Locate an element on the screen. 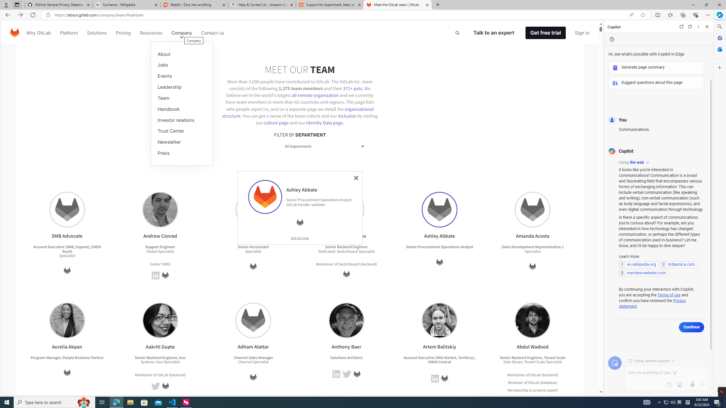 This screenshot has width=726, height=408. AutomationID: team-selector is located at coordinates (299, 146).